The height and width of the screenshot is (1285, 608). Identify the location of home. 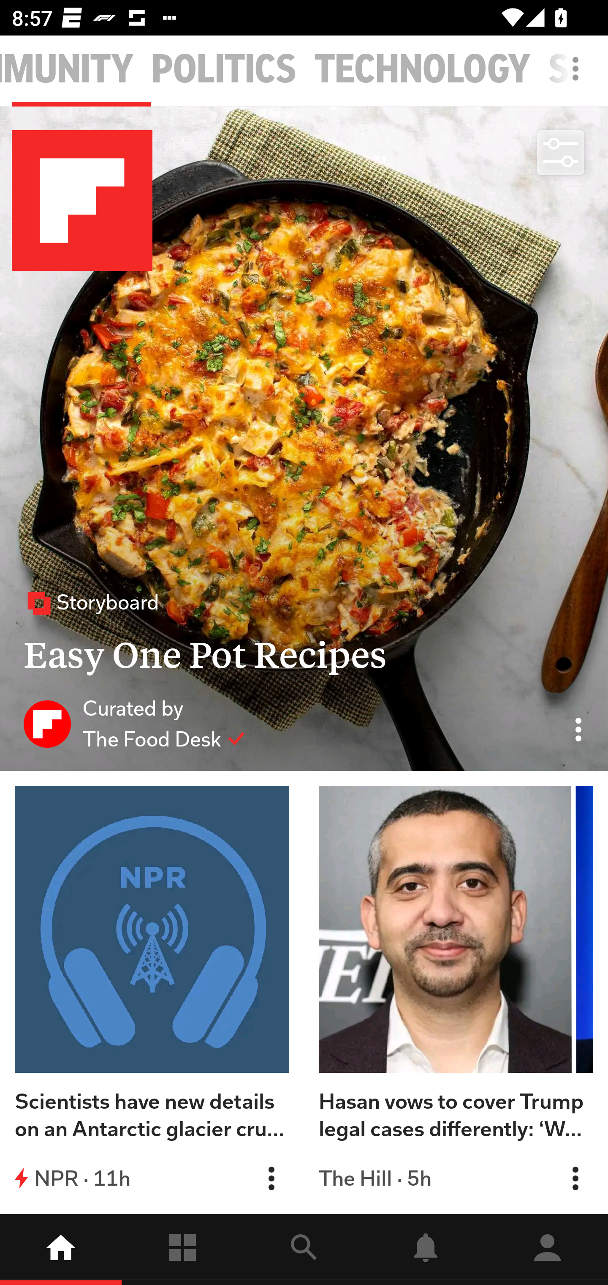
(61, 1249).